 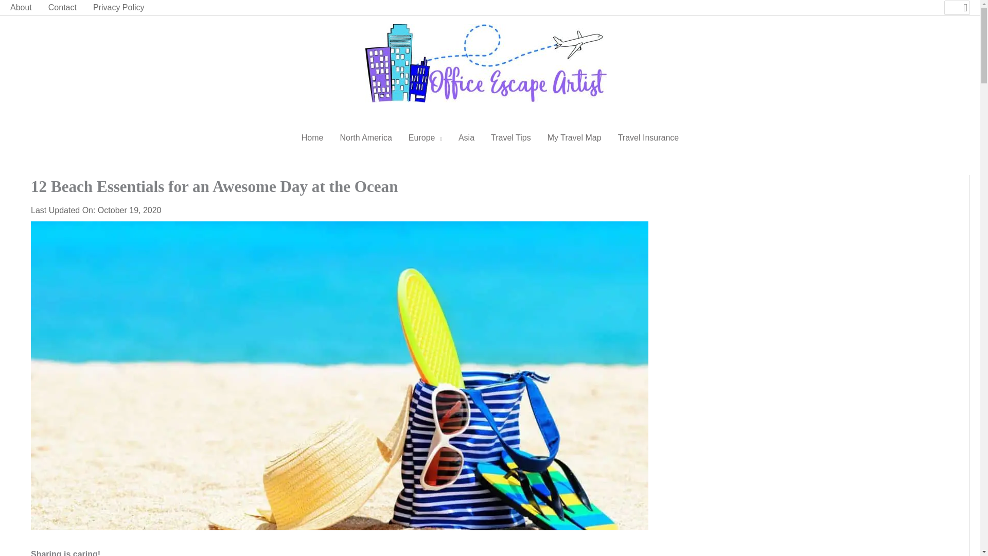 I want to click on Asia, so click(x=466, y=138).